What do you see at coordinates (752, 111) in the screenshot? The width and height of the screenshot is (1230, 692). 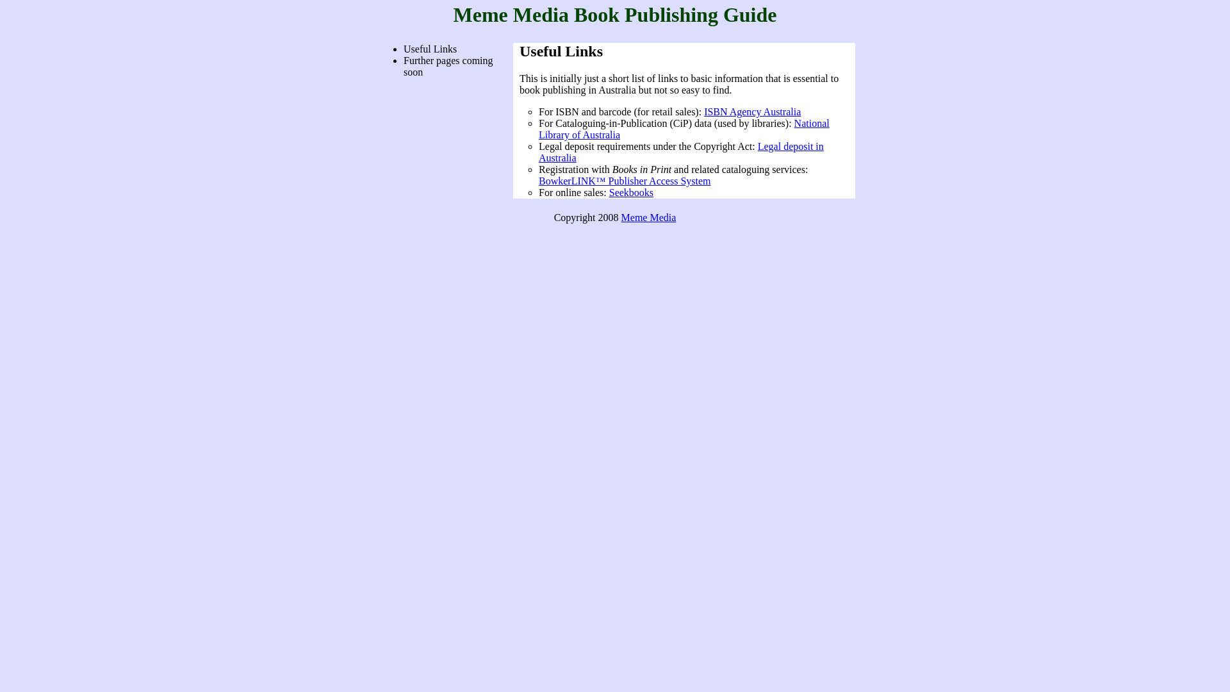 I see `ISBN Agency Australia` at bounding box center [752, 111].